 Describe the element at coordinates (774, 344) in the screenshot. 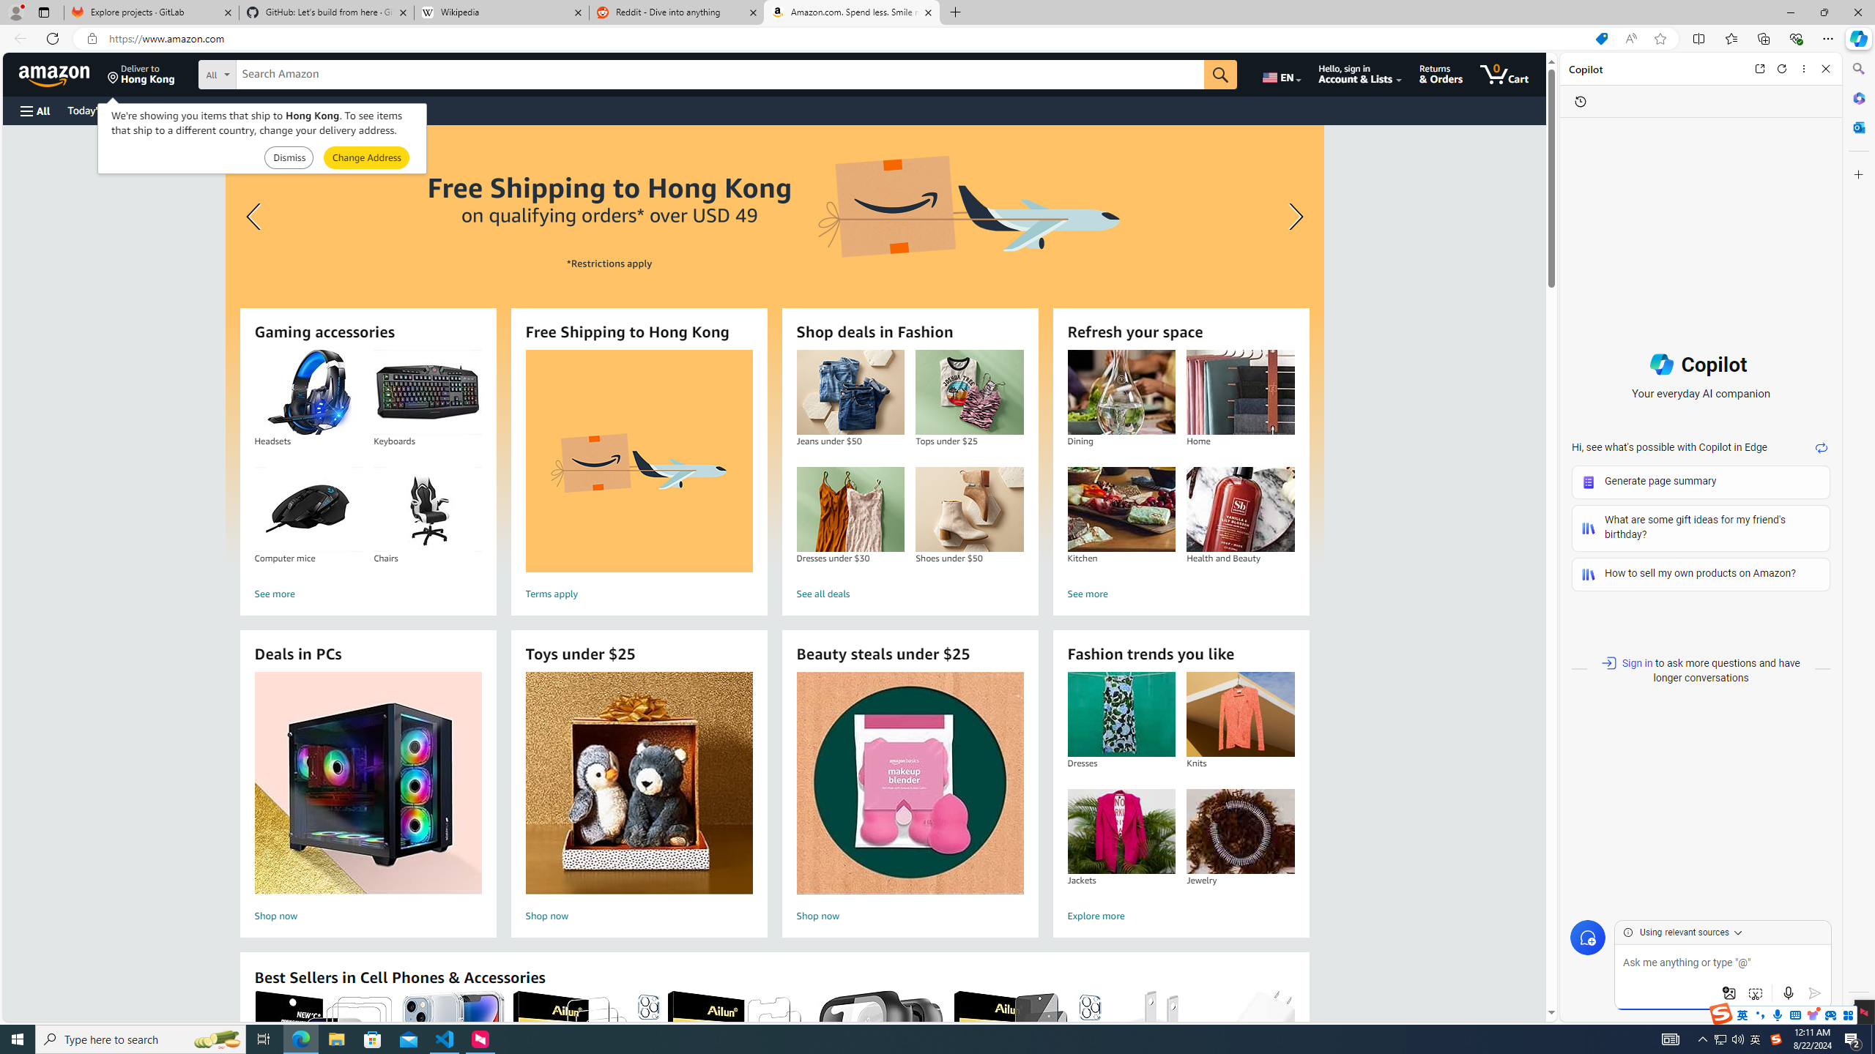

I see `Free Shipping to Hong Kong Learn more` at that location.